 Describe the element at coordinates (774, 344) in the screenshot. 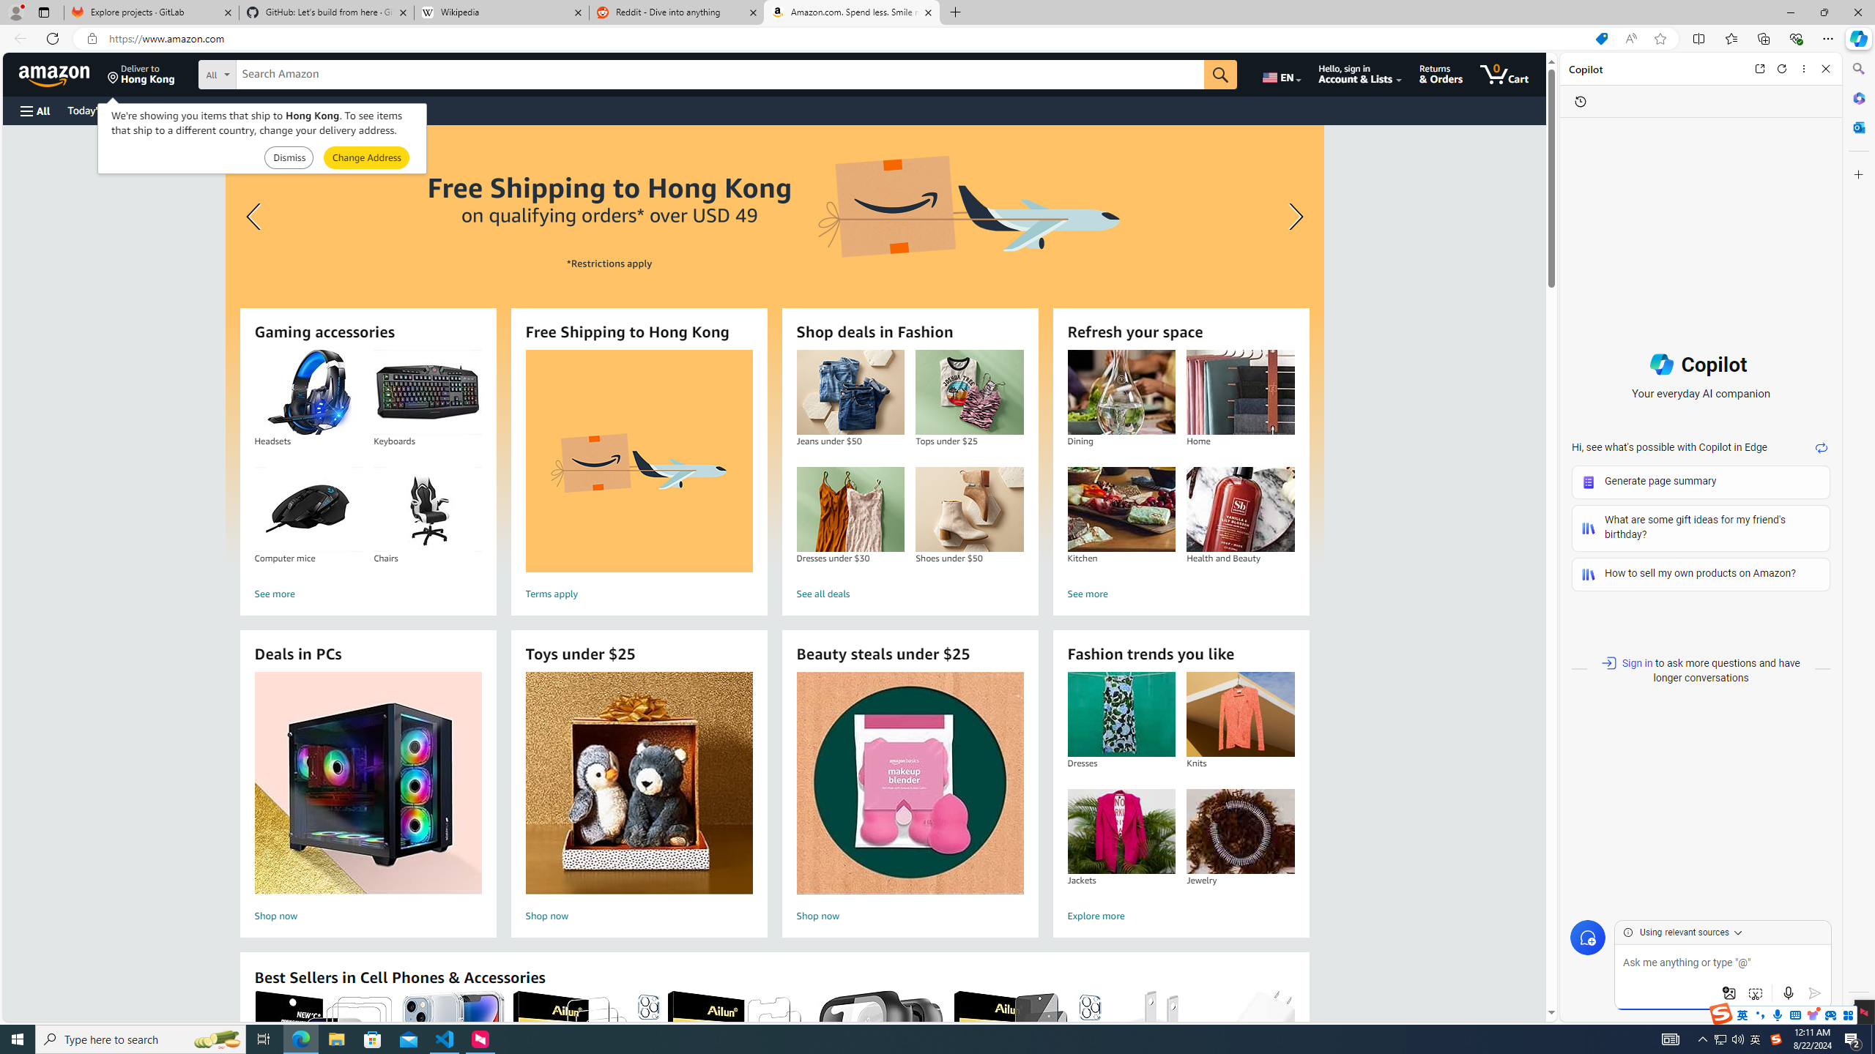

I see `Free Shipping to Hong Kong Learn more` at that location.